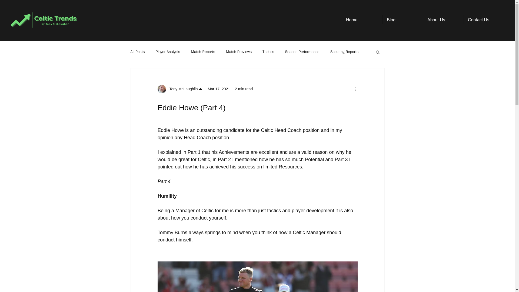  I want to click on About Us, so click(443, 20).